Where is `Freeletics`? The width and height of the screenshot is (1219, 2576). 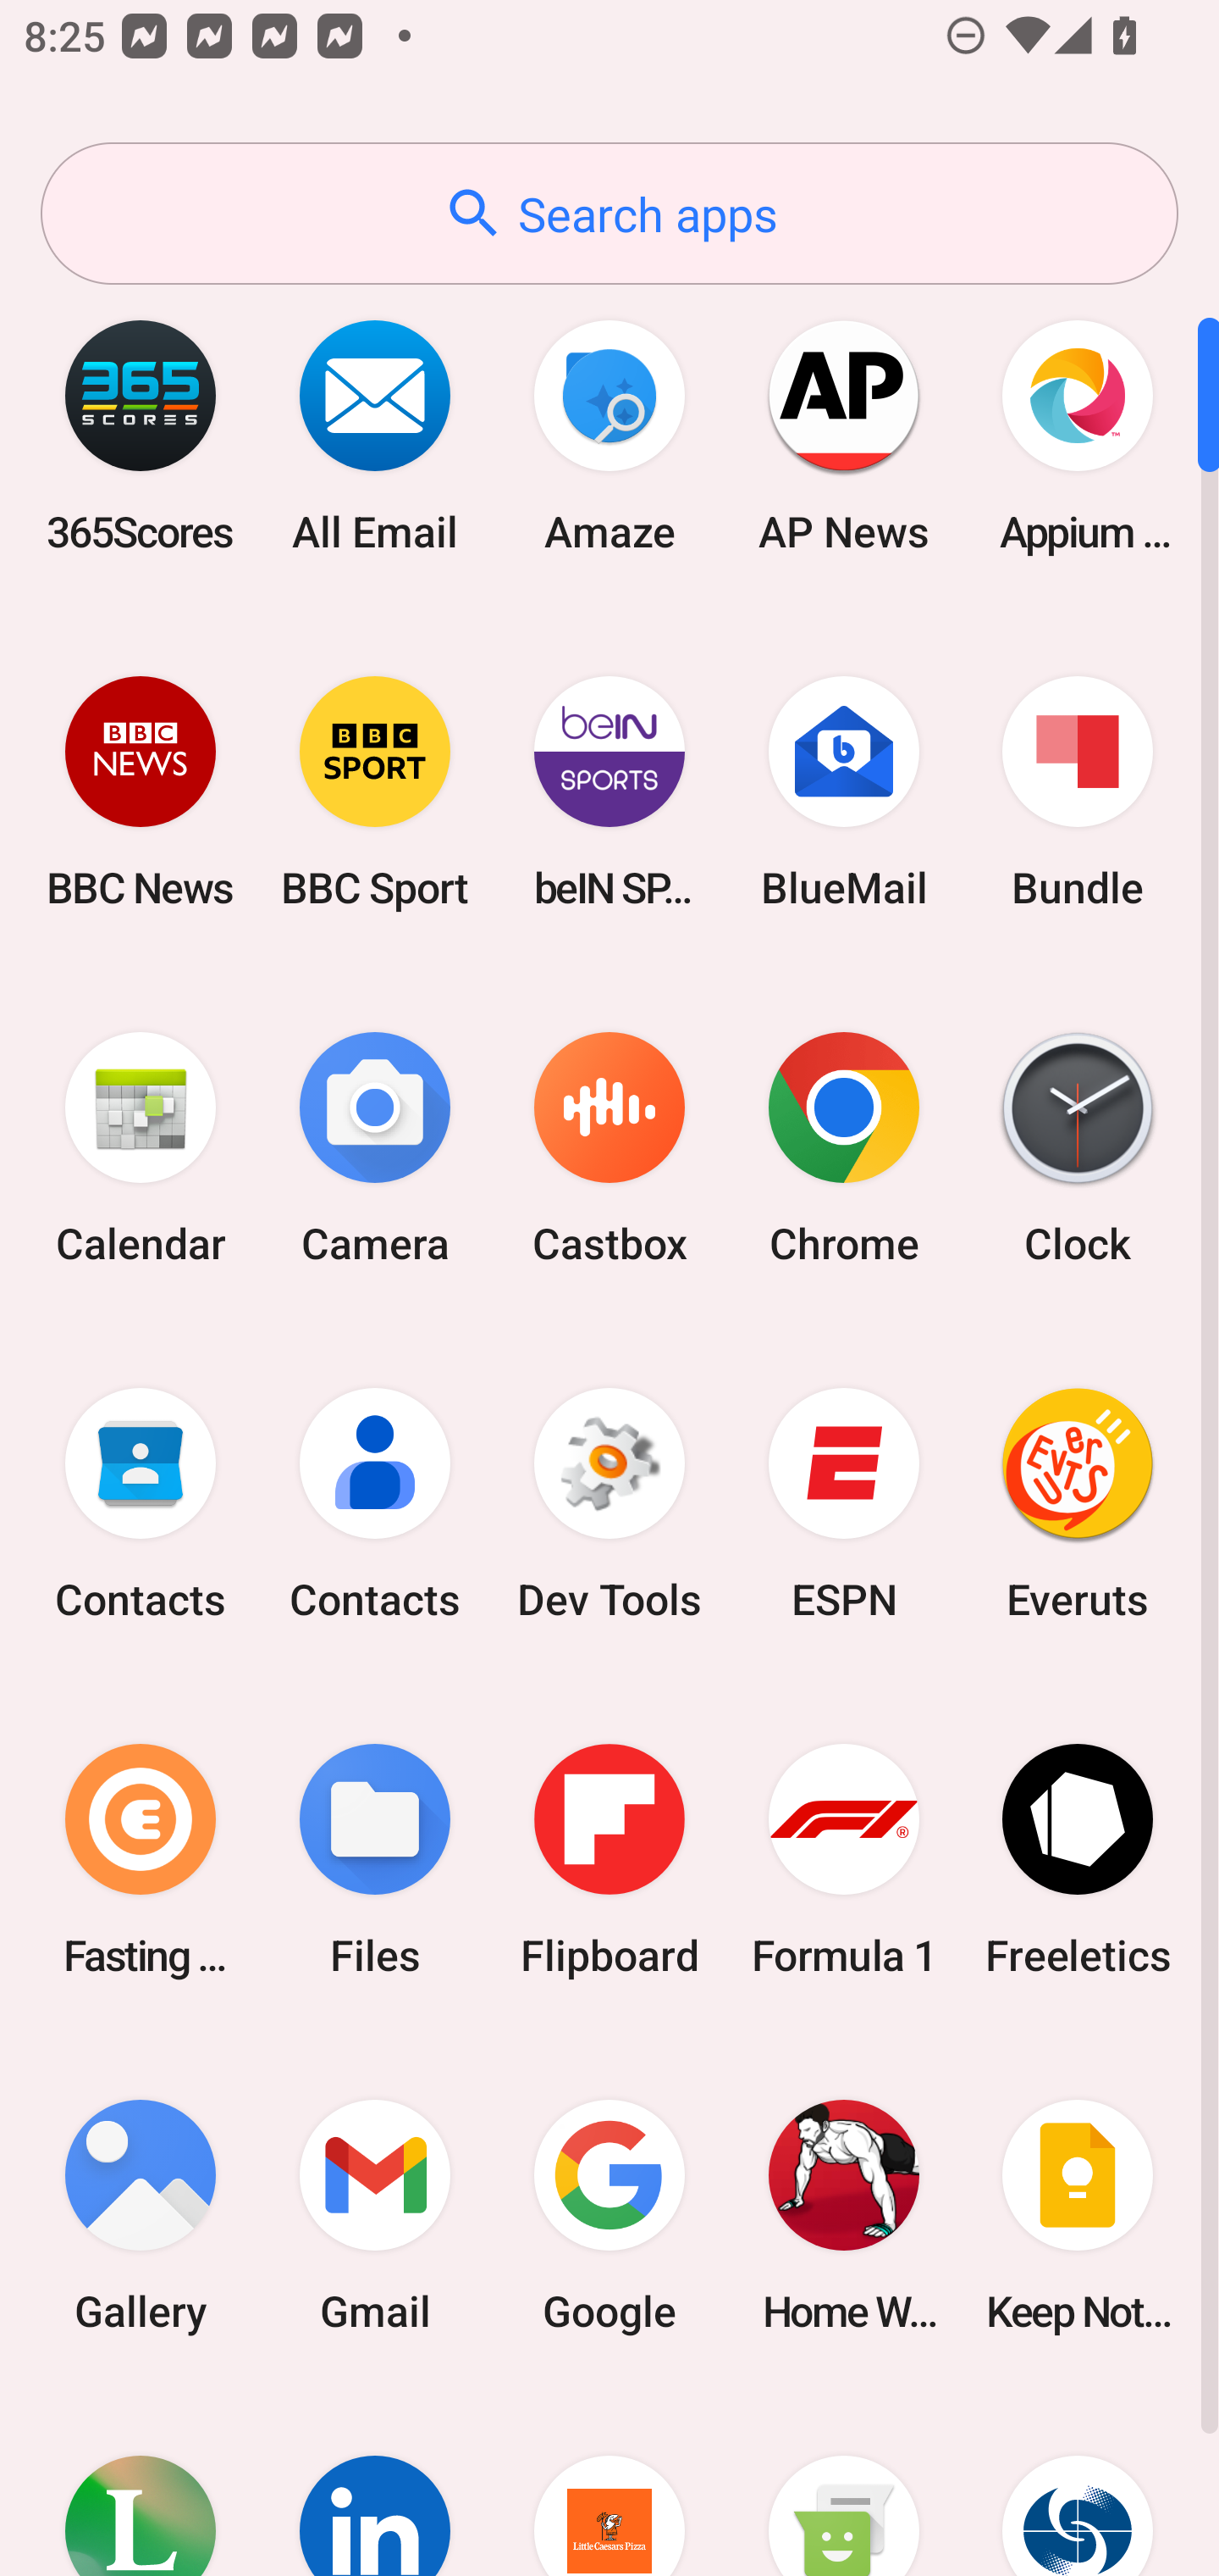
Freeletics is located at coordinates (1078, 1859).